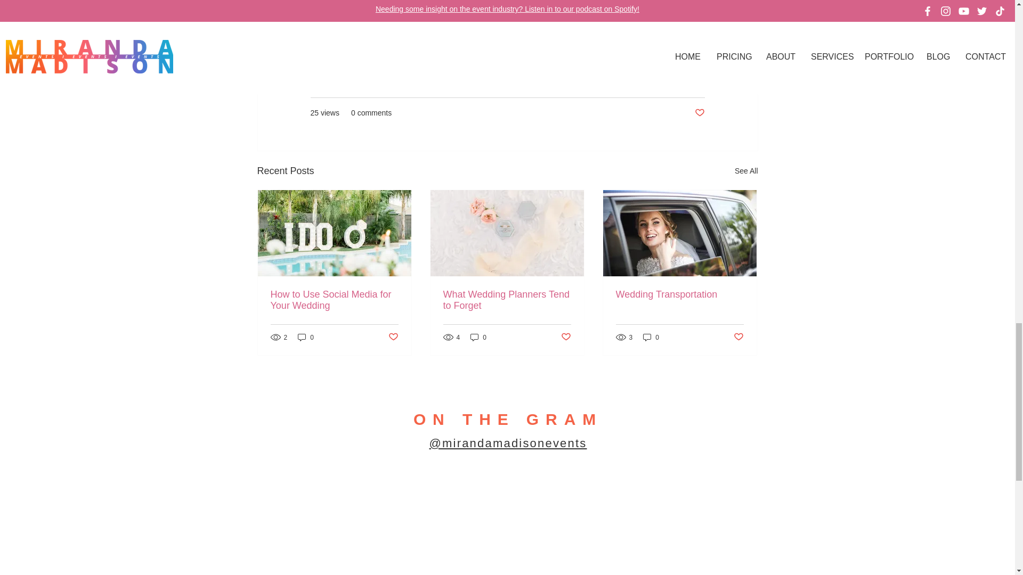 The width and height of the screenshot is (1023, 575). What do you see at coordinates (478, 337) in the screenshot?
I see `0` at bounding box center [478, 337].